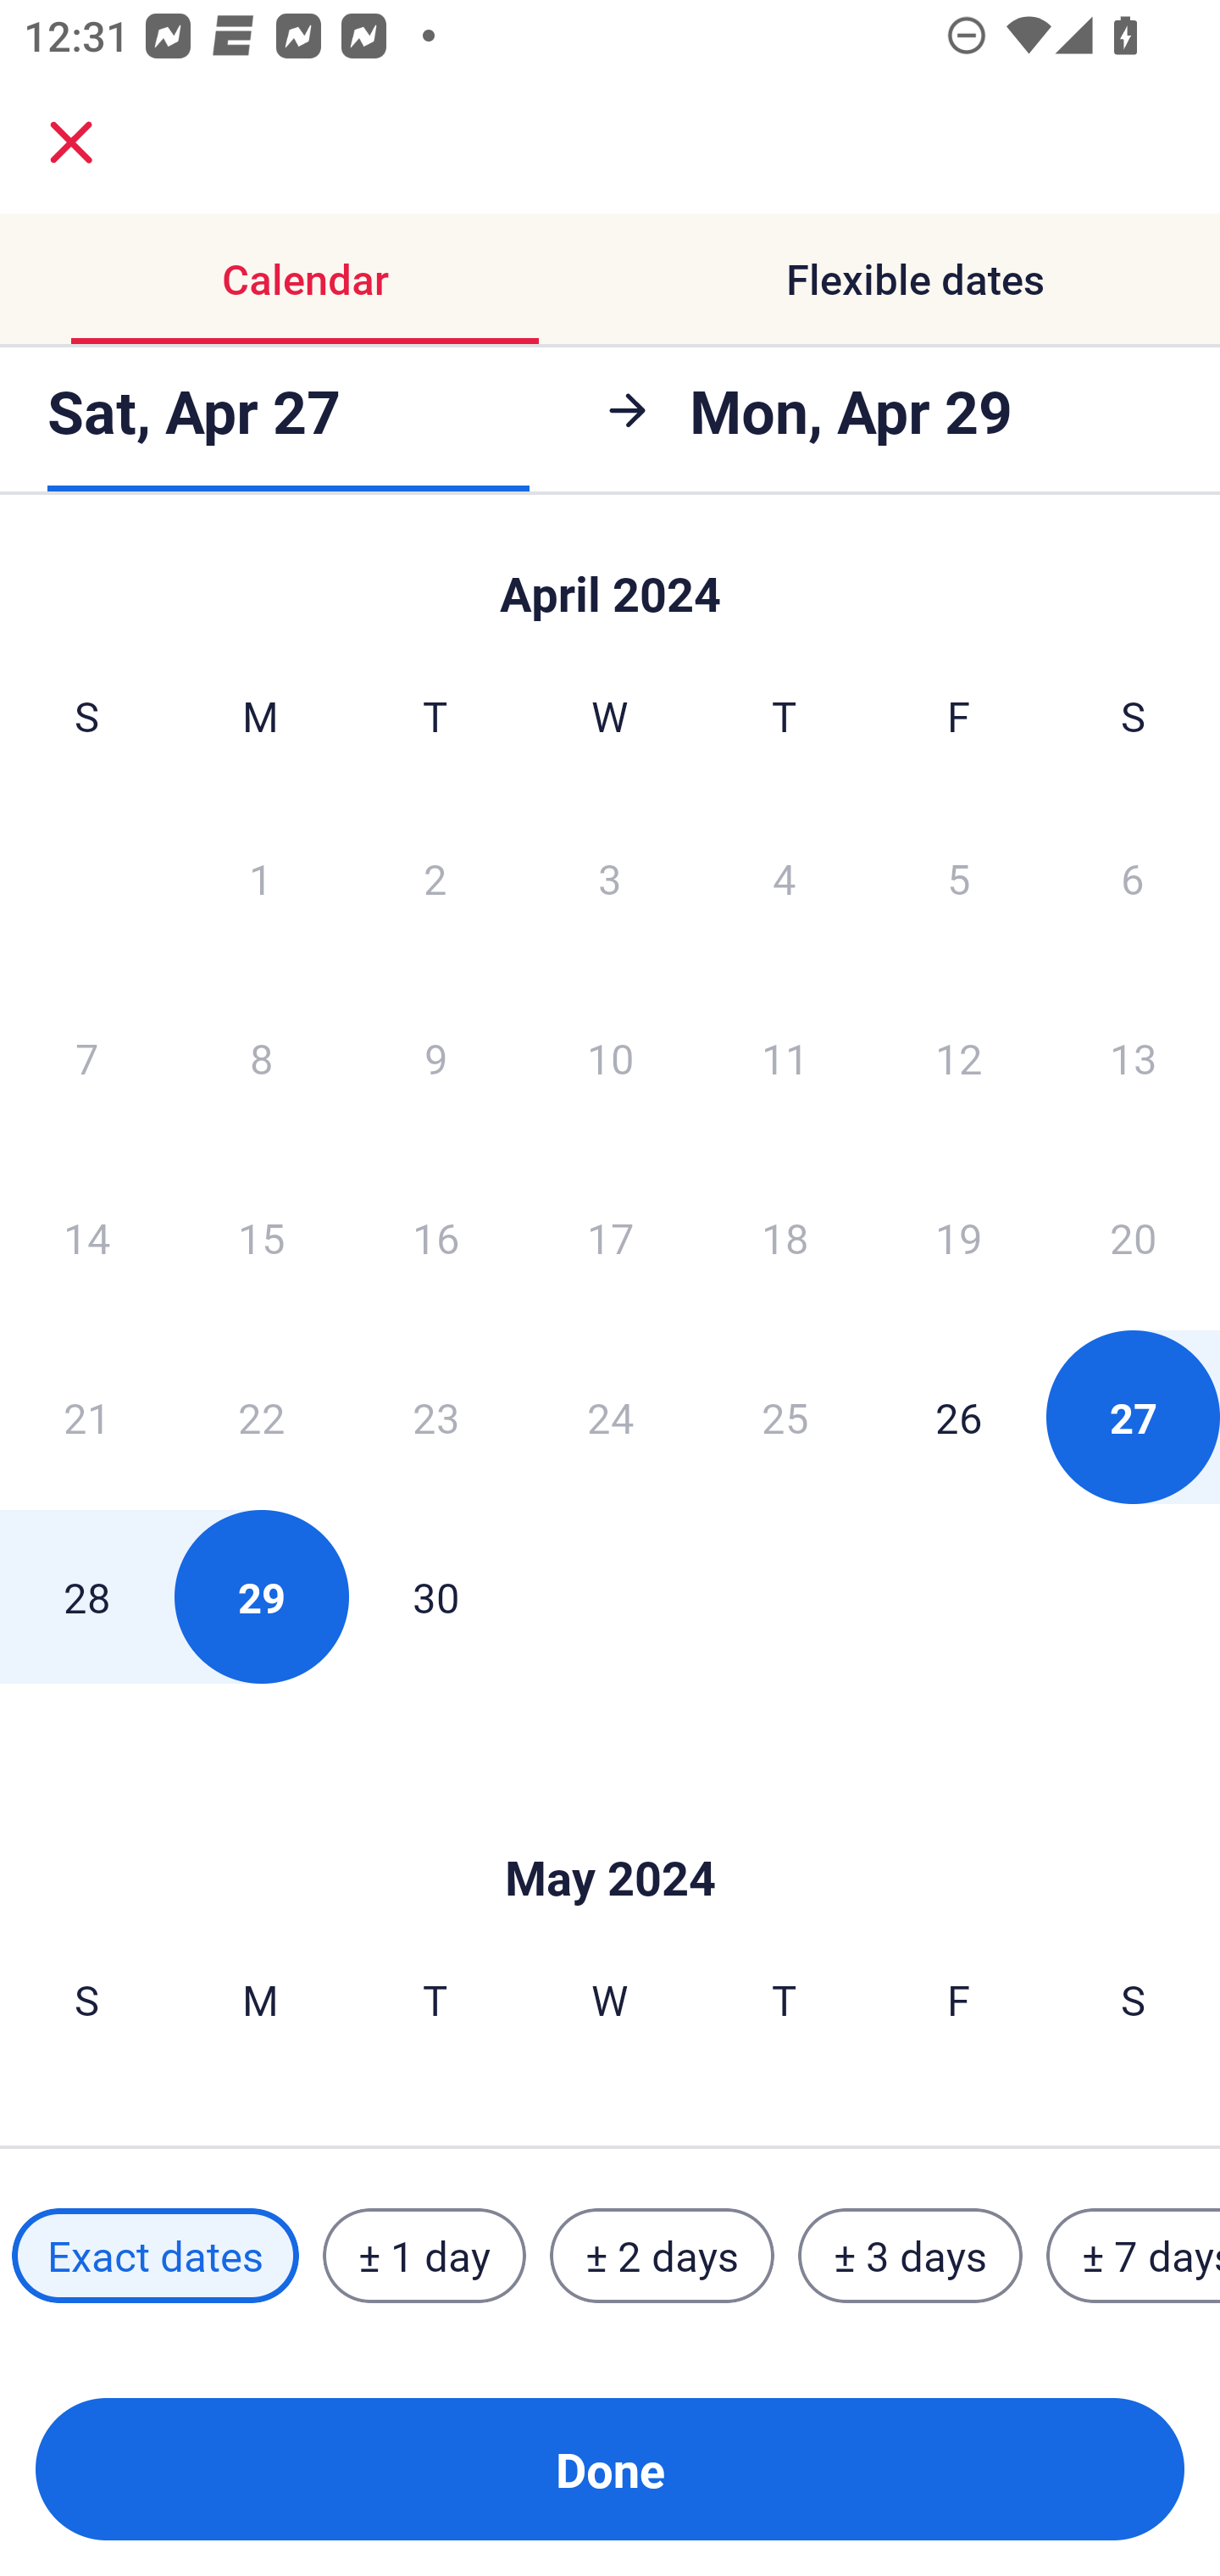  Describe the element at coordinates (435, 878) in the screenshot. I see `2 Tuesday, April 2, 2024` at that location.